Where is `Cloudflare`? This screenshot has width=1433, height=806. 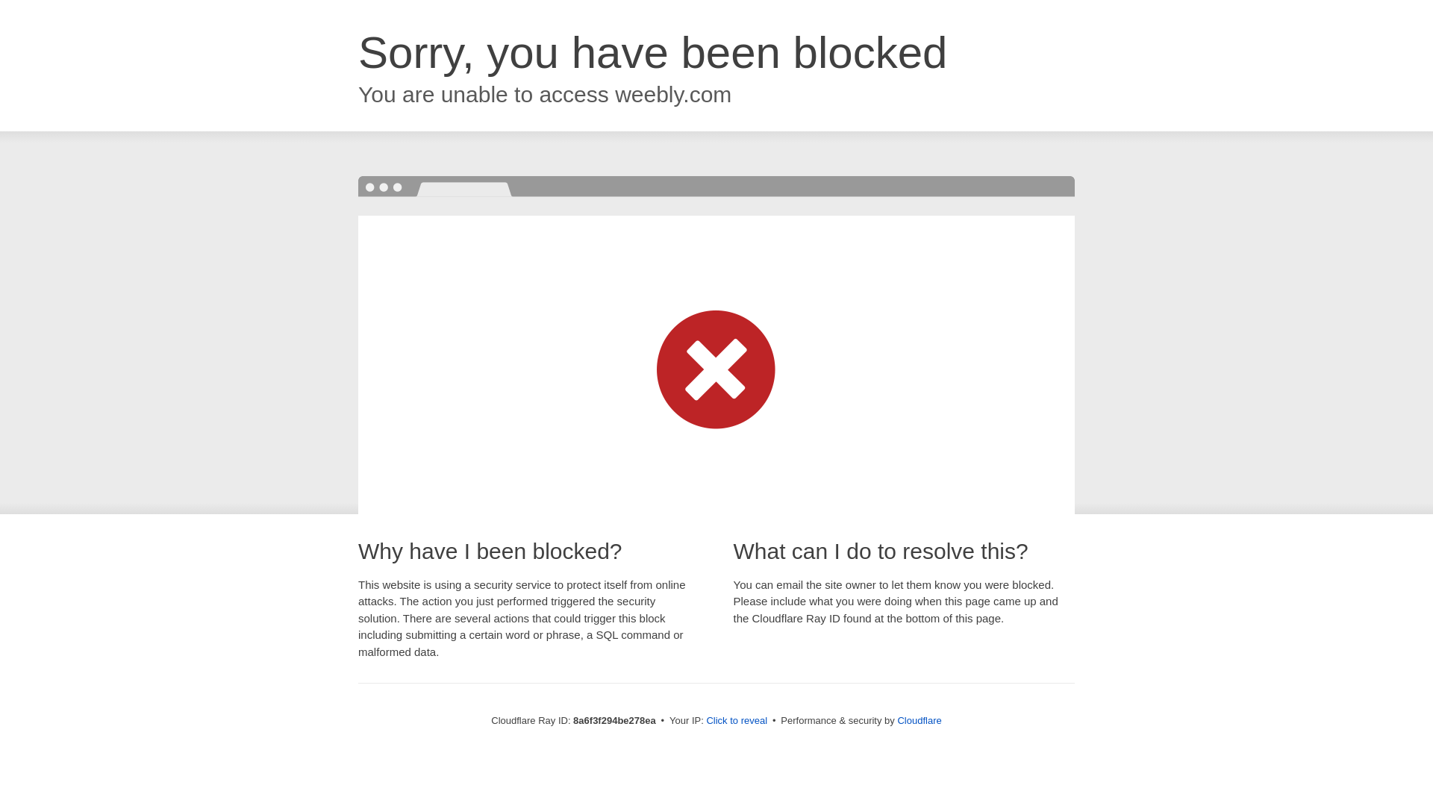 Cloudflare is located at coordinates (919, 720).